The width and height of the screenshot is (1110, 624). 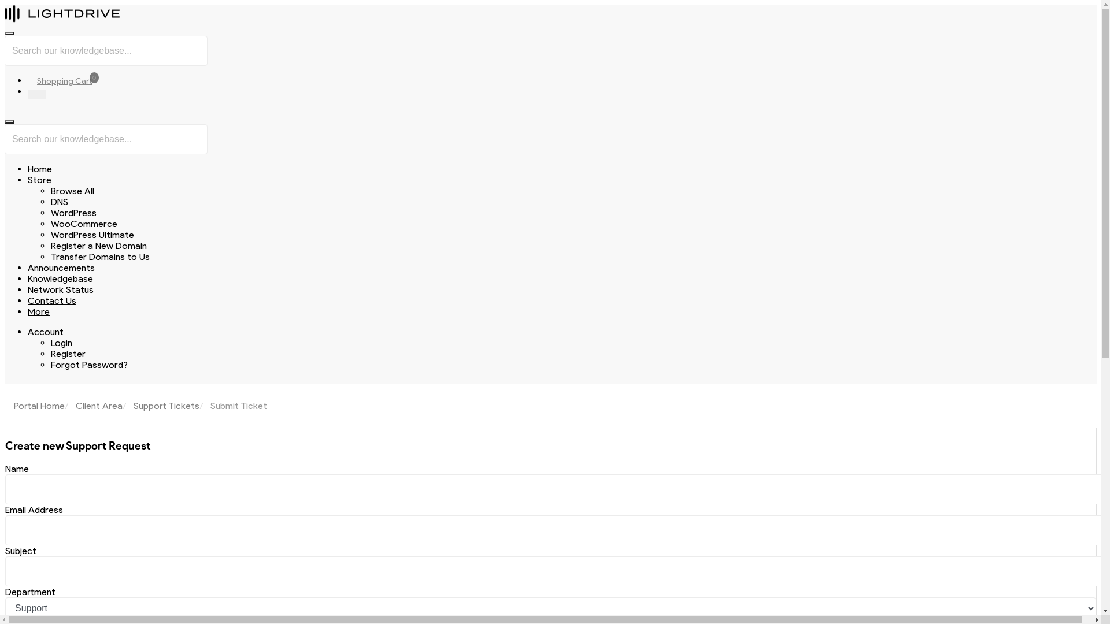 I want to click on WordPress, so click(x=74, y=213).